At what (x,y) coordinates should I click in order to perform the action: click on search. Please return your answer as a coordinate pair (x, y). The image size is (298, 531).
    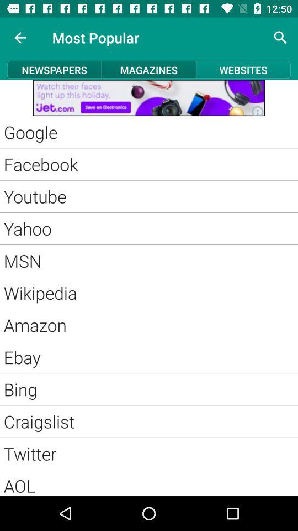
    Looking at the image, I should click on (280, 38).